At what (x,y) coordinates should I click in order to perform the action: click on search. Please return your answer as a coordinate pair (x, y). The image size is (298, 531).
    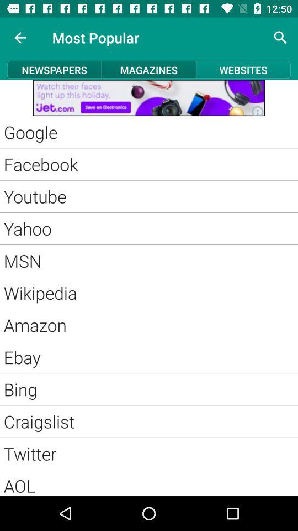
    Looking at the image, I should click on (280, 38).